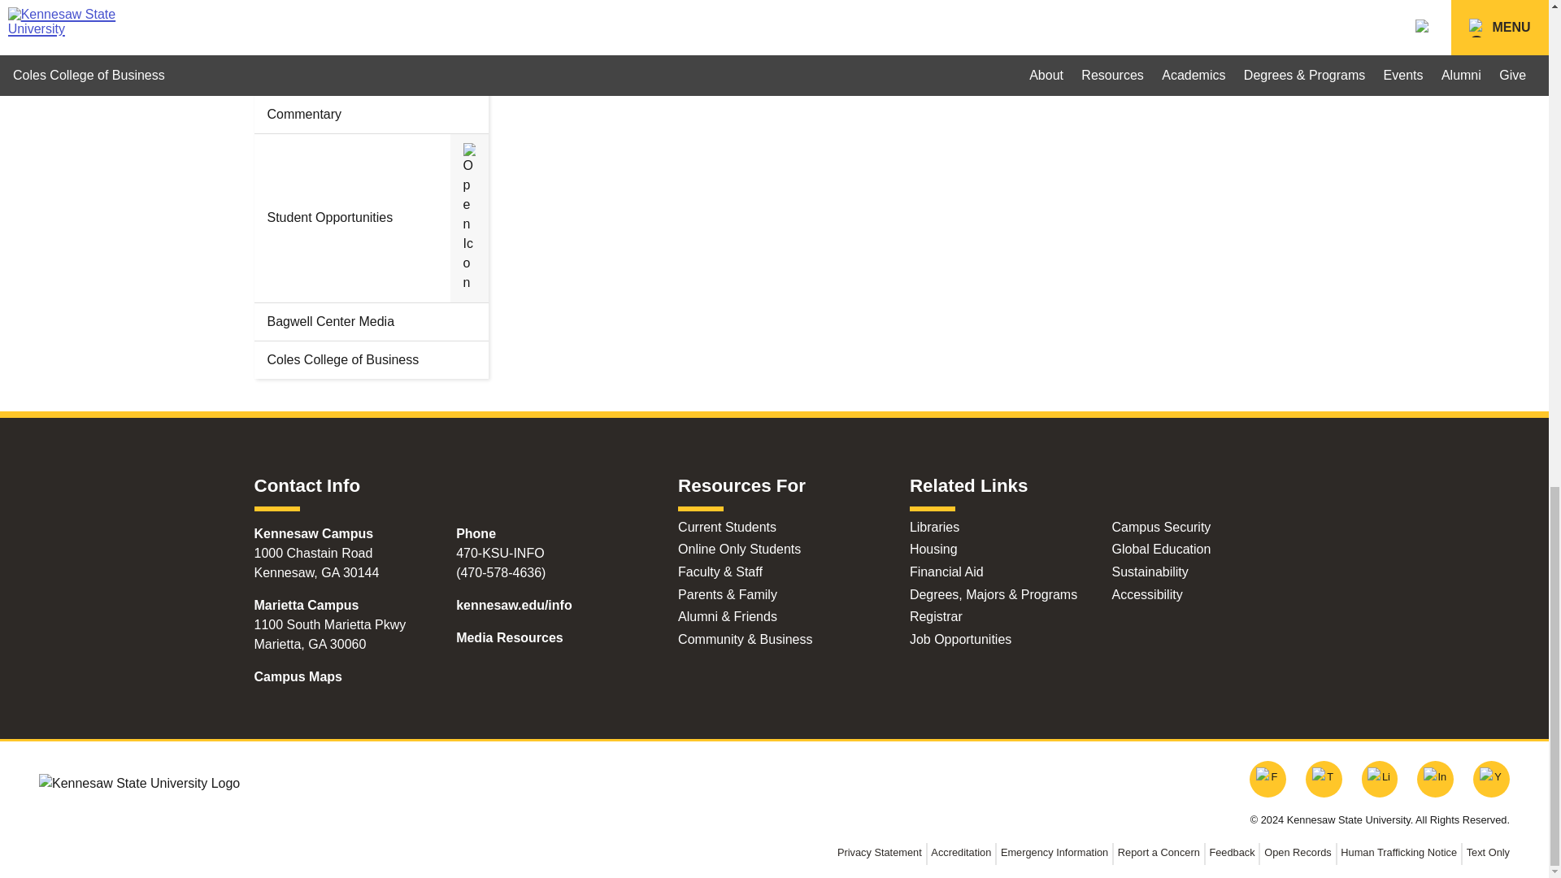 Image resolution: width=1561 pixels, height=878 pixels. What do you see at coordinates (663, 46) in the screenshot?
I see `Facebook` at bounding box center [663, 46].